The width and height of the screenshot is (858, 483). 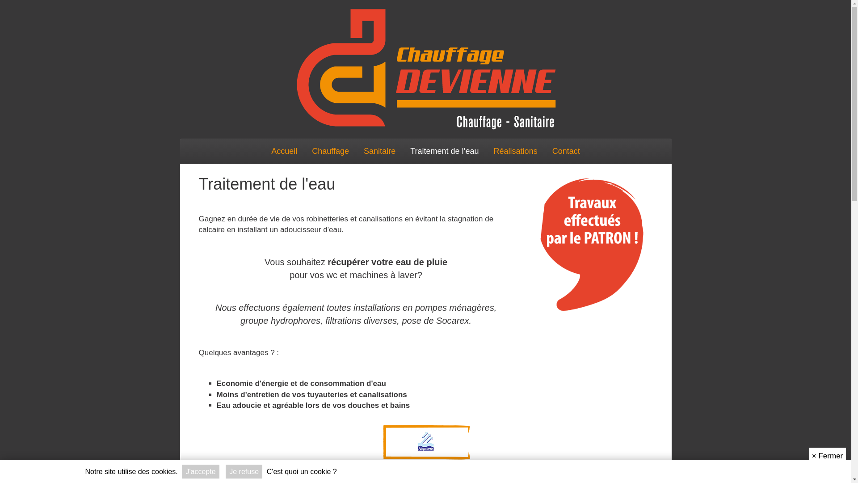 What do you see at coordinates (380, 151) in the screenshot?
I see `Sanitaire` at bounding box center [380, 151].